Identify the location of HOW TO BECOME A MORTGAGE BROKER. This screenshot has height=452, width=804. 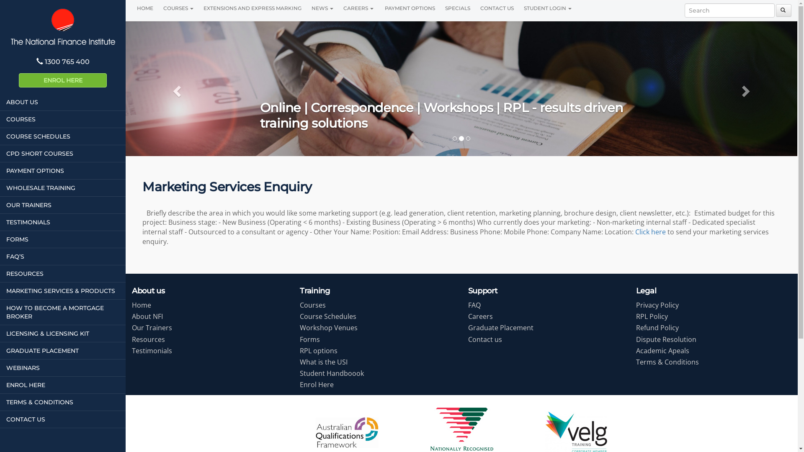
(63, 312).